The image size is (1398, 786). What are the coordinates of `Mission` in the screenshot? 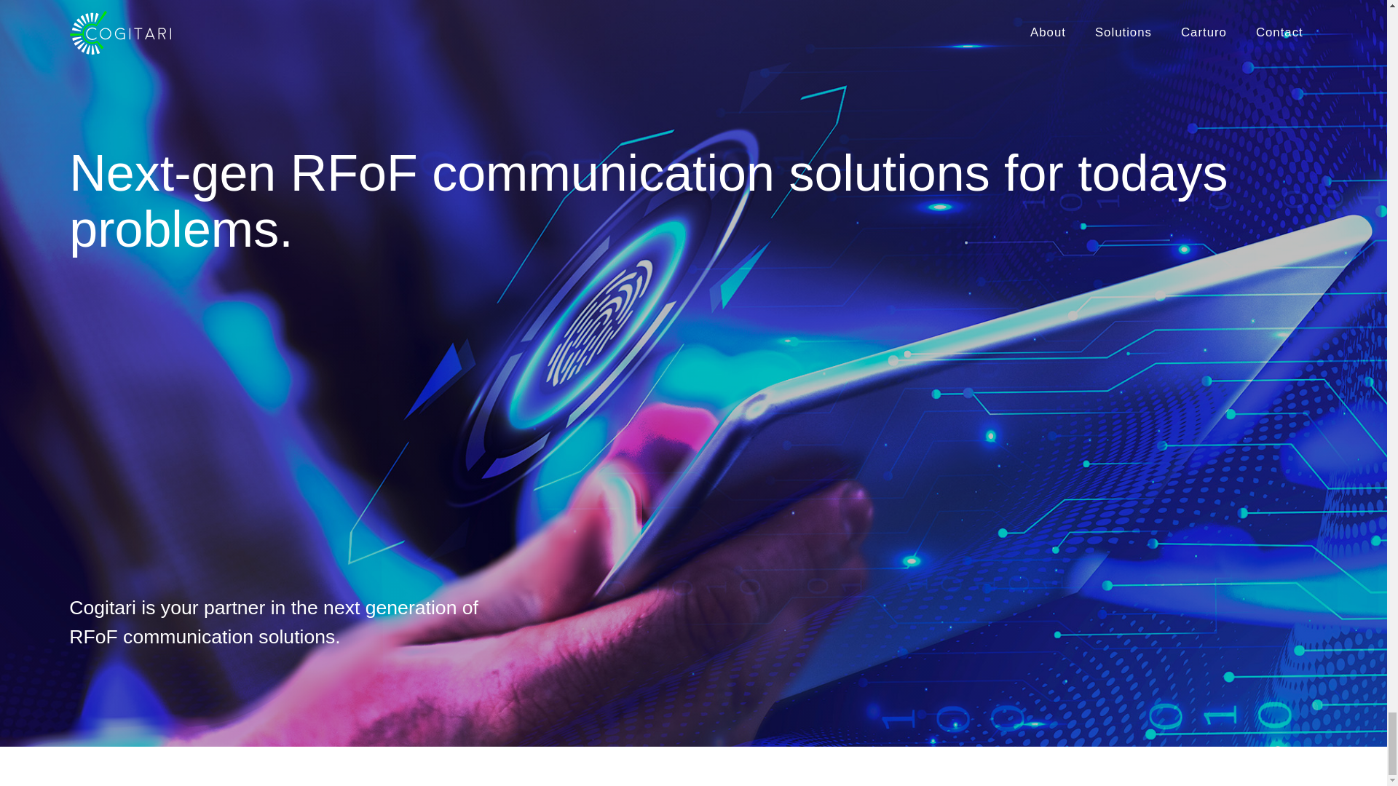 It's located at (569, 654).